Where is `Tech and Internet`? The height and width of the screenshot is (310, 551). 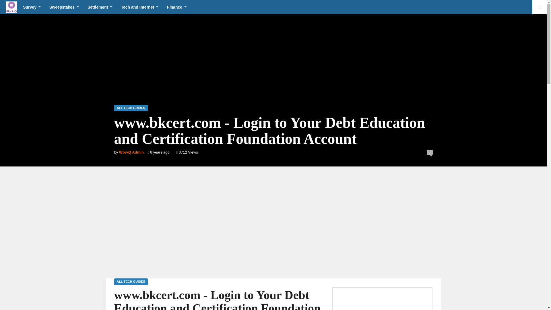 Tech and Internet is located at coordinates (139, 7).